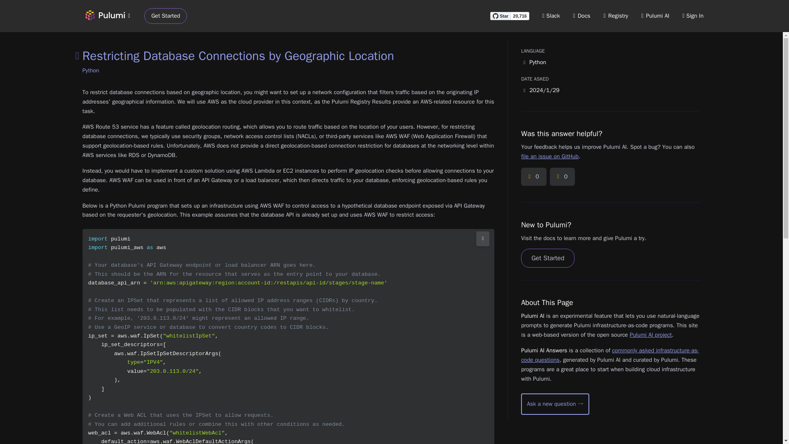 The height and width of the screenshot is (444, 789). Describe the element at coordinates (555, 404) in the screenshot. I see `Start a new conversation with Pulumi AI` at that location.